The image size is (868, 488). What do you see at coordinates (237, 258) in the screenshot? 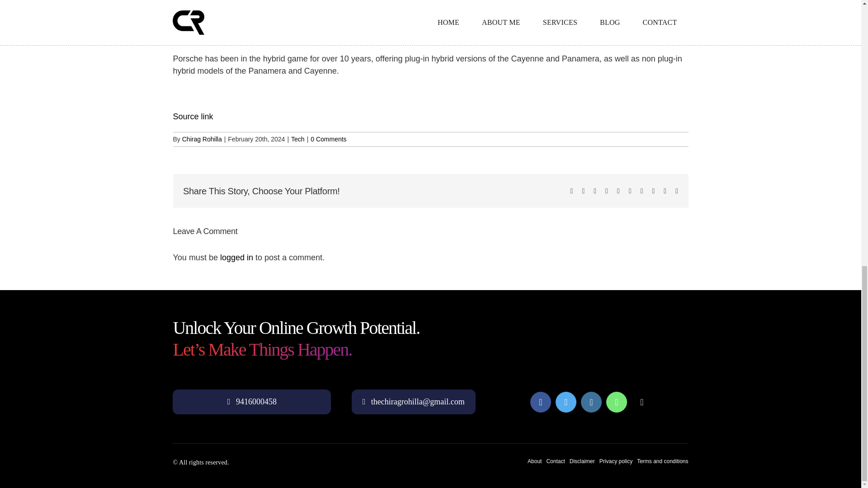
I see `logged in` at bounding box center [237, 258].